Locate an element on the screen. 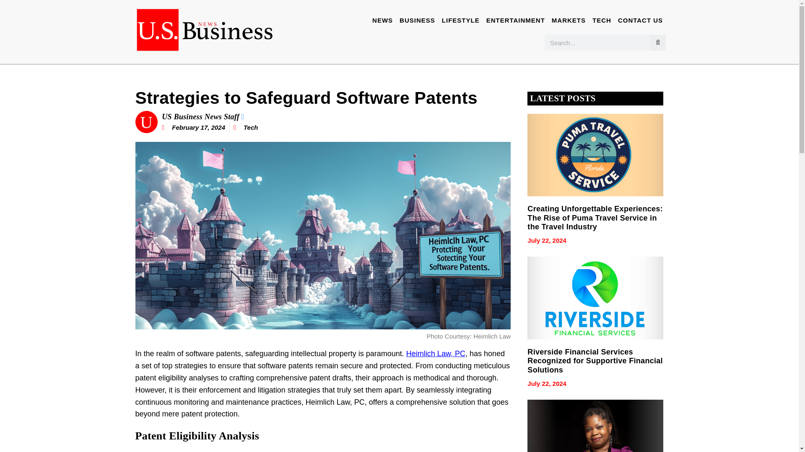 This screenshot has height=452, width=805. BUSINESS is located at coordinates (417, 20).